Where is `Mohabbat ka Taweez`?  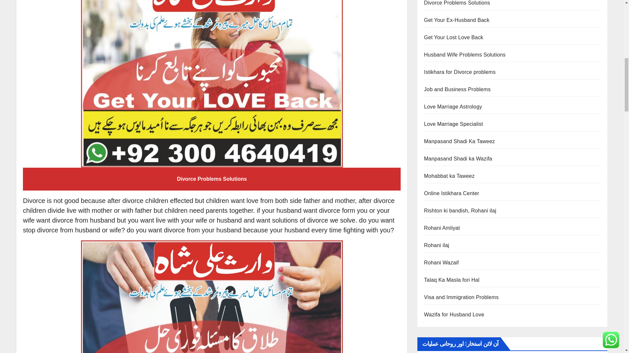 Mohabbat ka Taweez is located at coordinates (449, 176).